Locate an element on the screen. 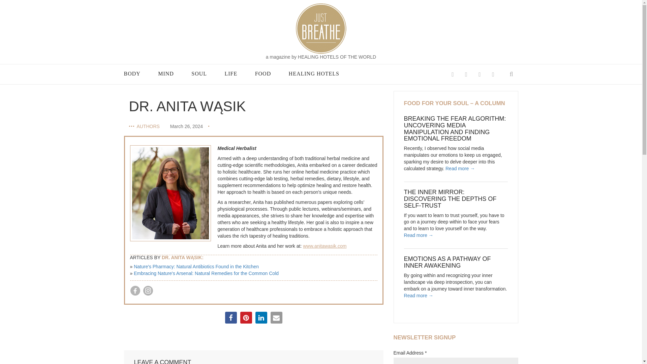 The image size is (647, 364). a magazine by HEALING HOTELS OF THE WORLD is located at coordinates (321, 57).